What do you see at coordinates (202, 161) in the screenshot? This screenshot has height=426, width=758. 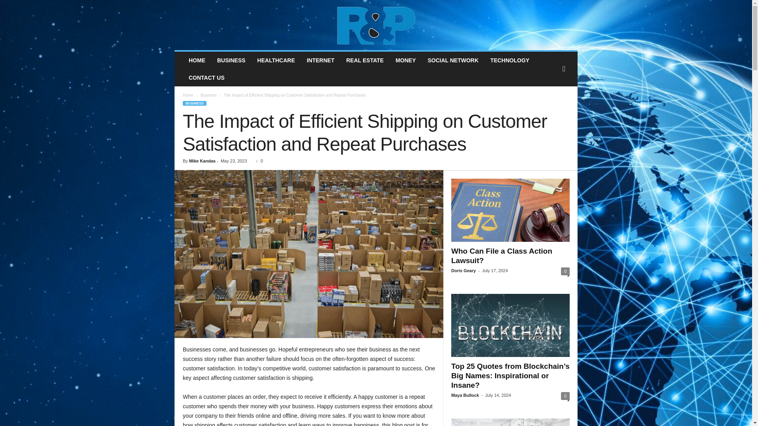 I see `Mike Kandas` at bounding box center [202, 161].